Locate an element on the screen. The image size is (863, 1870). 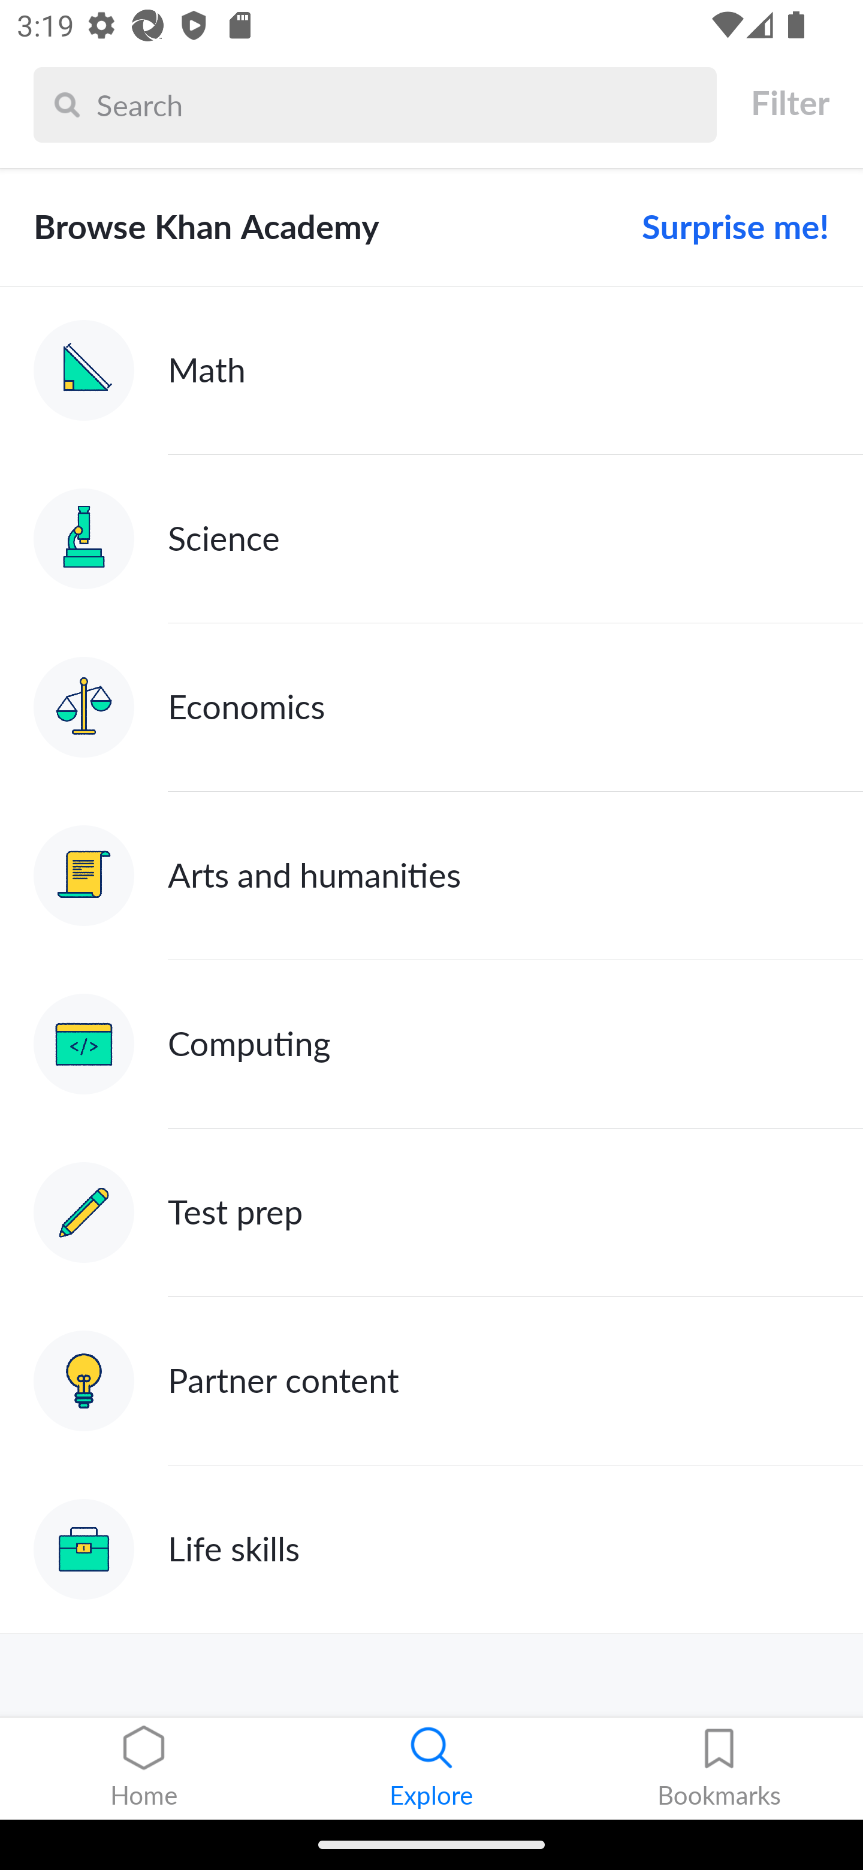
Computing is located at coordinates (431, 1044).